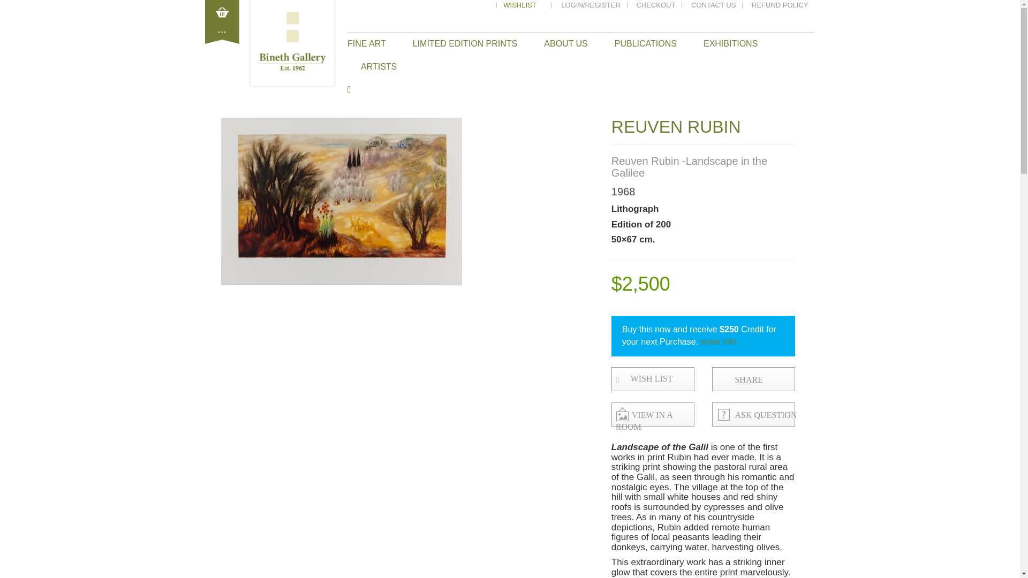 The width and height of the screenshot is (1028, 578). Describe the element at coordinates (730, 44) in the screenshot. I see `EXHIBITIONS` at that location.